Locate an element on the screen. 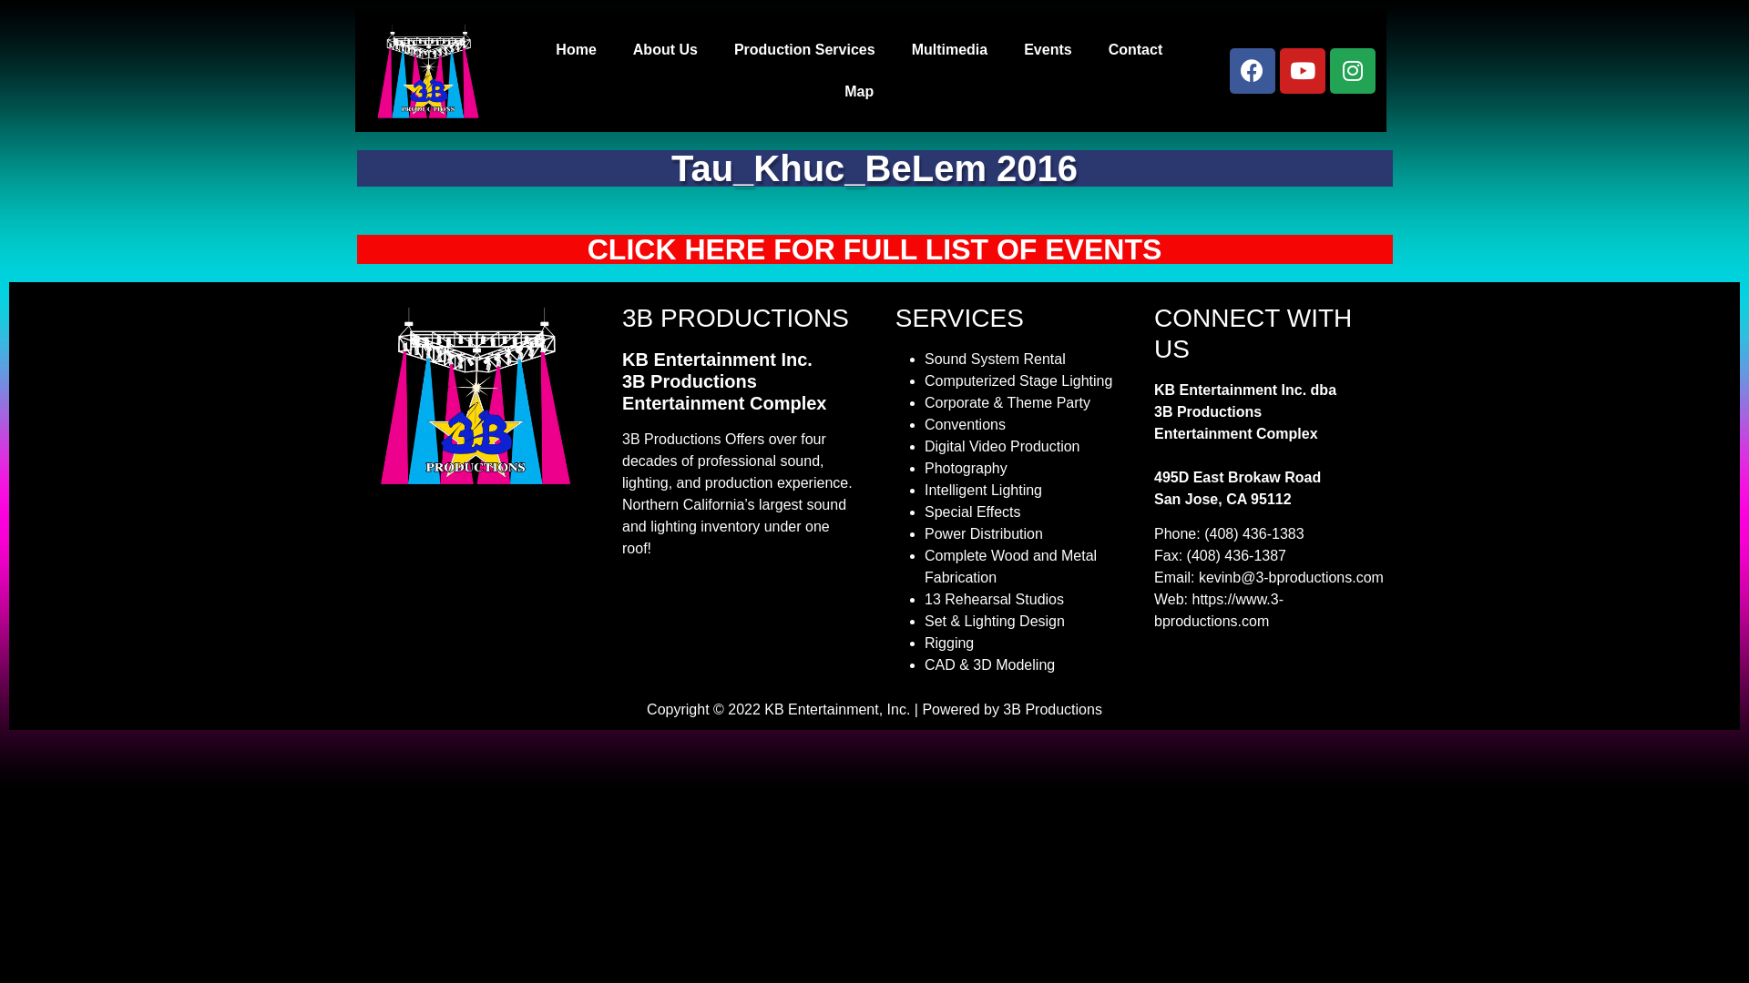 The height and width of the screenshot is (983, 1749). CLICK HERE FOR FULL LIST OF EVENTS is located at coordinates (874, 249).